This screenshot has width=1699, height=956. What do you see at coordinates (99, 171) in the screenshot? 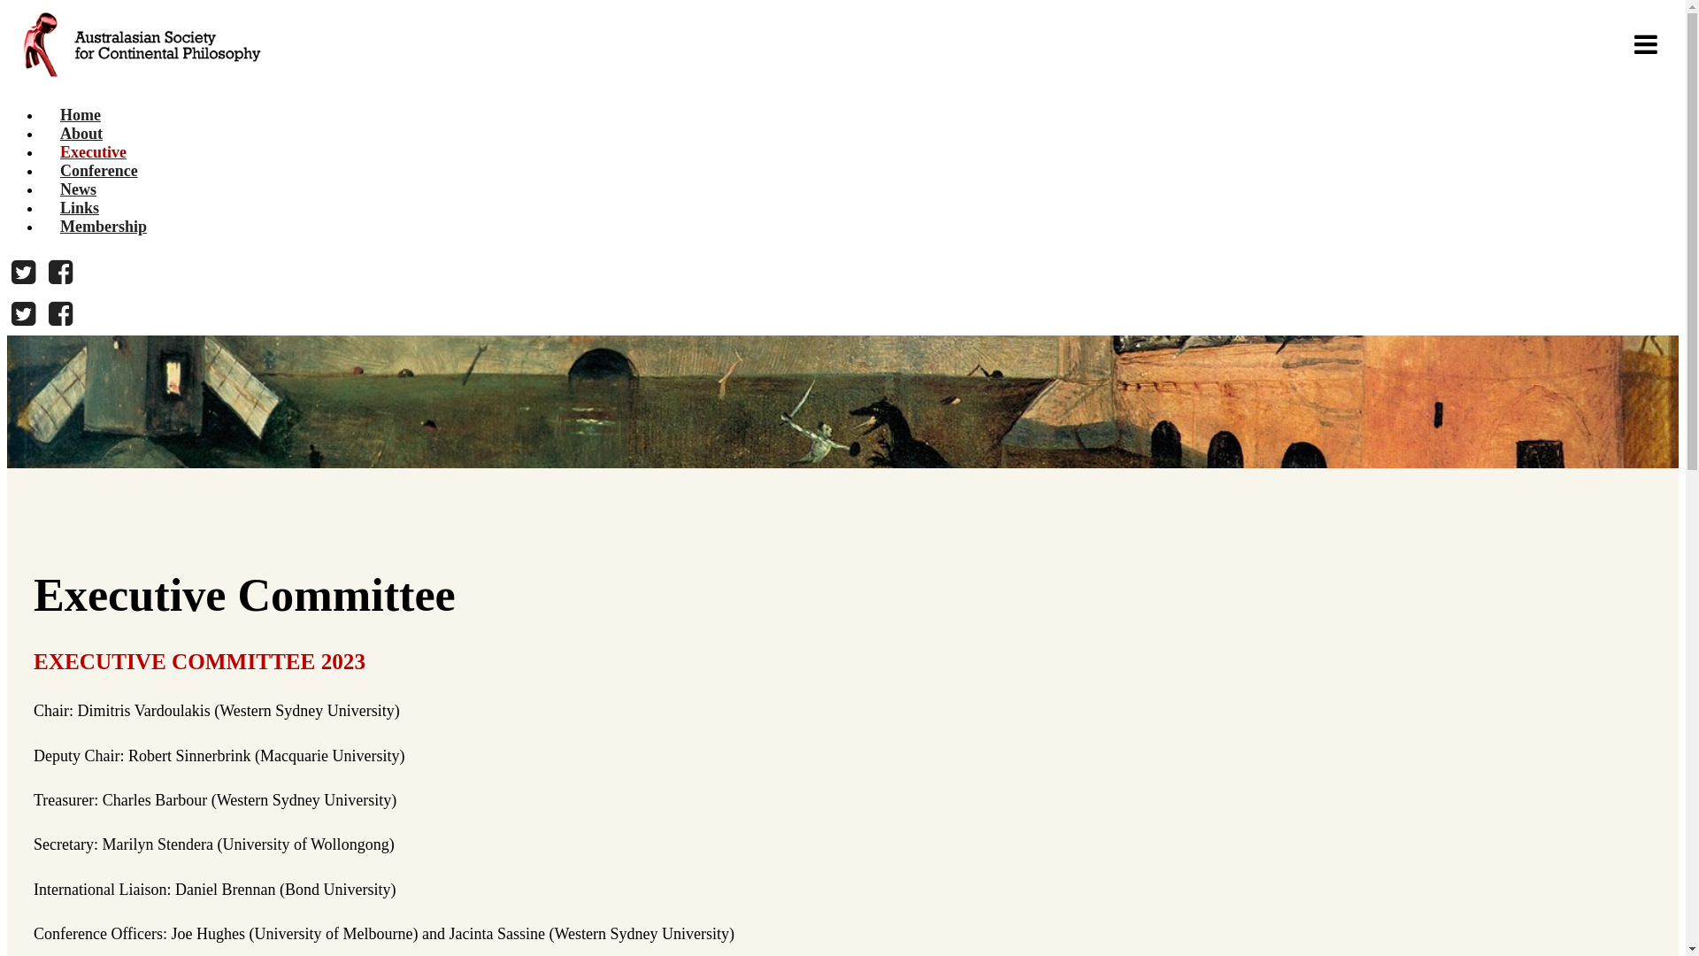
I see `Conference` at bounding box center [99, 171].